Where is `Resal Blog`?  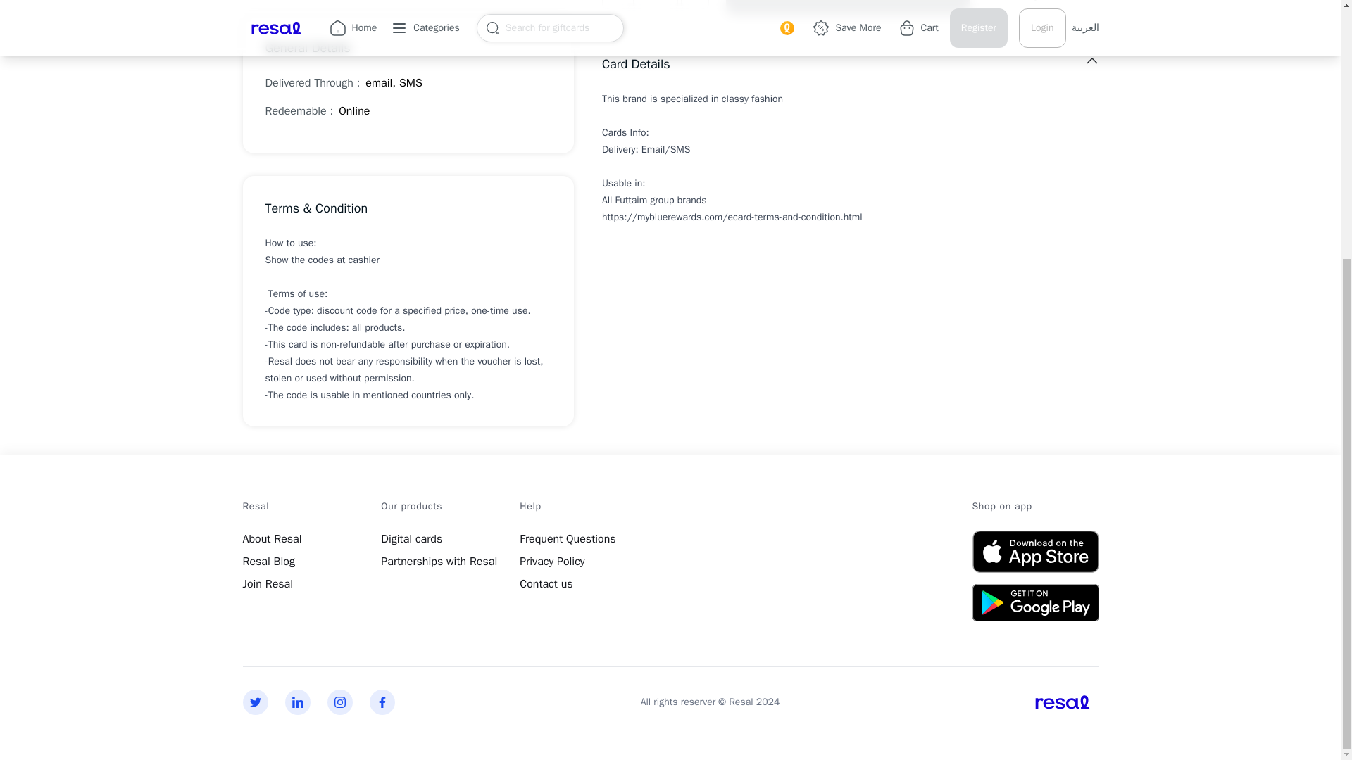
Resal Blog is located at coordinates (268, 562).